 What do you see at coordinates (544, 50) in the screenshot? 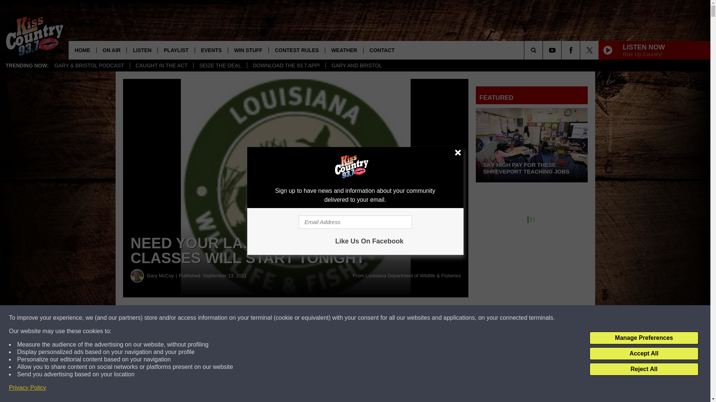
I see `SEARCH` at bounding box center [544, 50].